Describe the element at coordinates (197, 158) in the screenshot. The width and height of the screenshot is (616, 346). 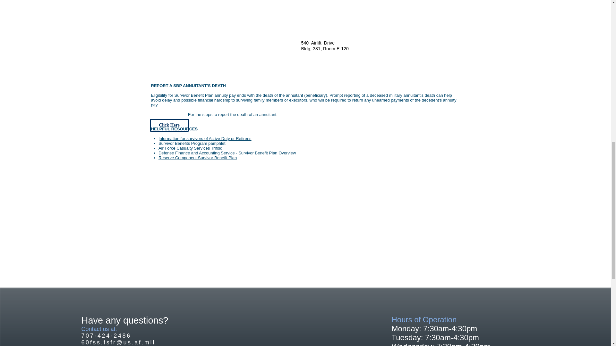
I see `Reserve Component Survivor Benefit Plan` at that location.